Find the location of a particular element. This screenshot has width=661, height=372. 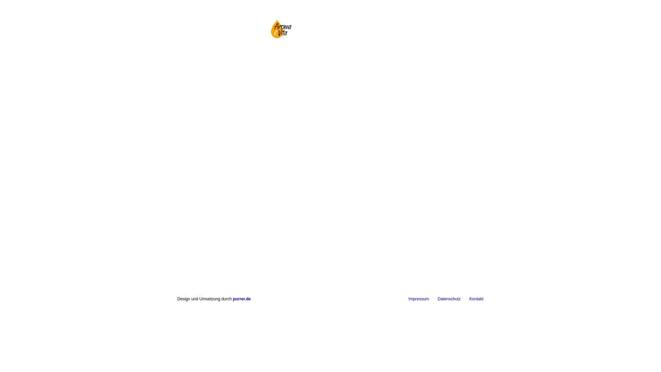

Aromatherapie is located at coordinates (248, 62).